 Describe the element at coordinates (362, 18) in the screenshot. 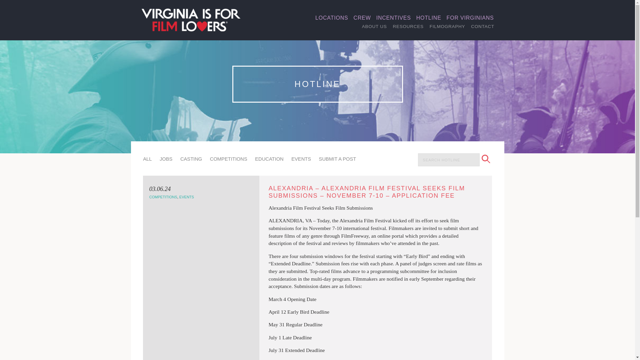

I see `CREW` at that location.